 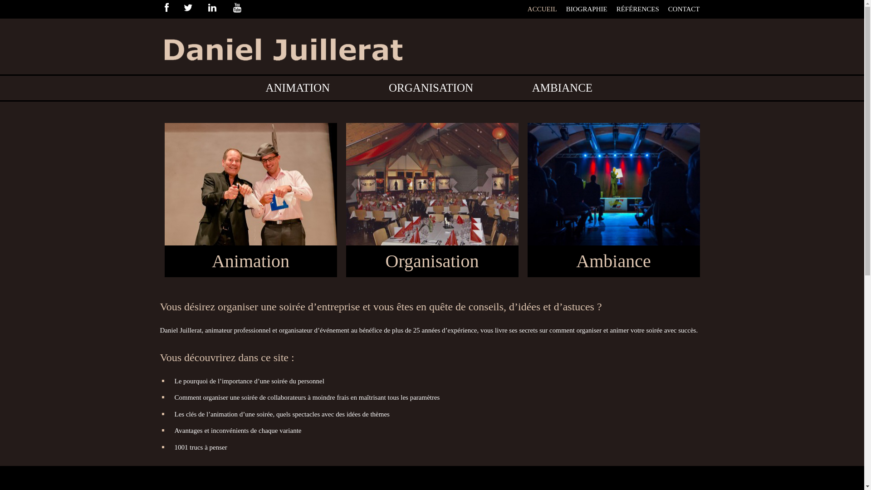 What do you see at coordinates (220, 9) in the screenshot?
I see `Linkedin` at bounding box center [220, 9].